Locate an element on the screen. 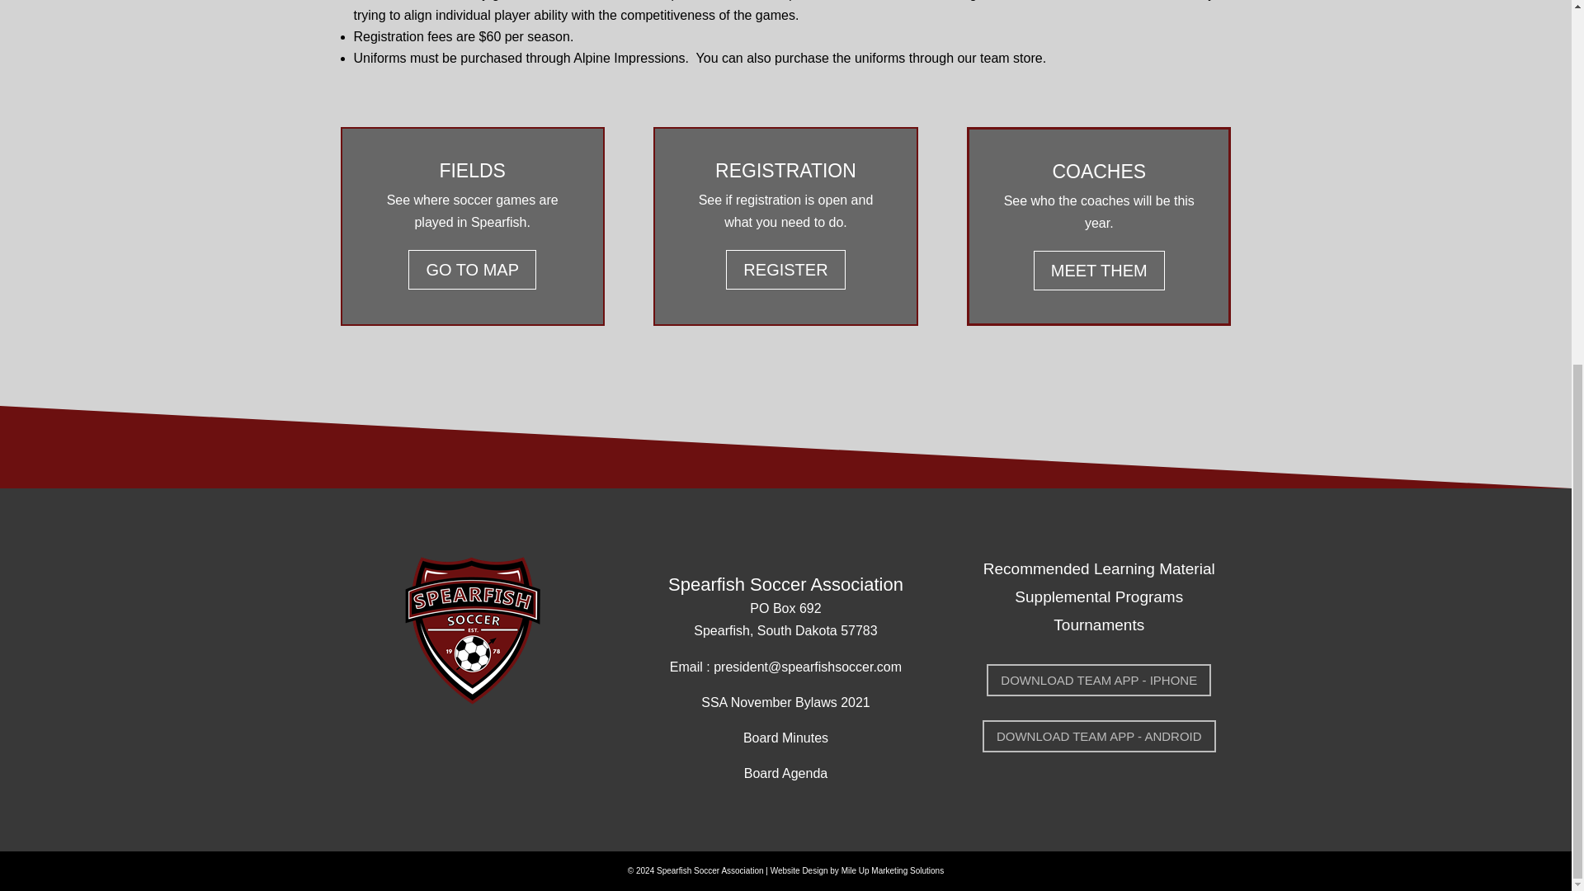 The image size is (1584, 891). Recommended Learning Material is located at coordinates (1099, 568).